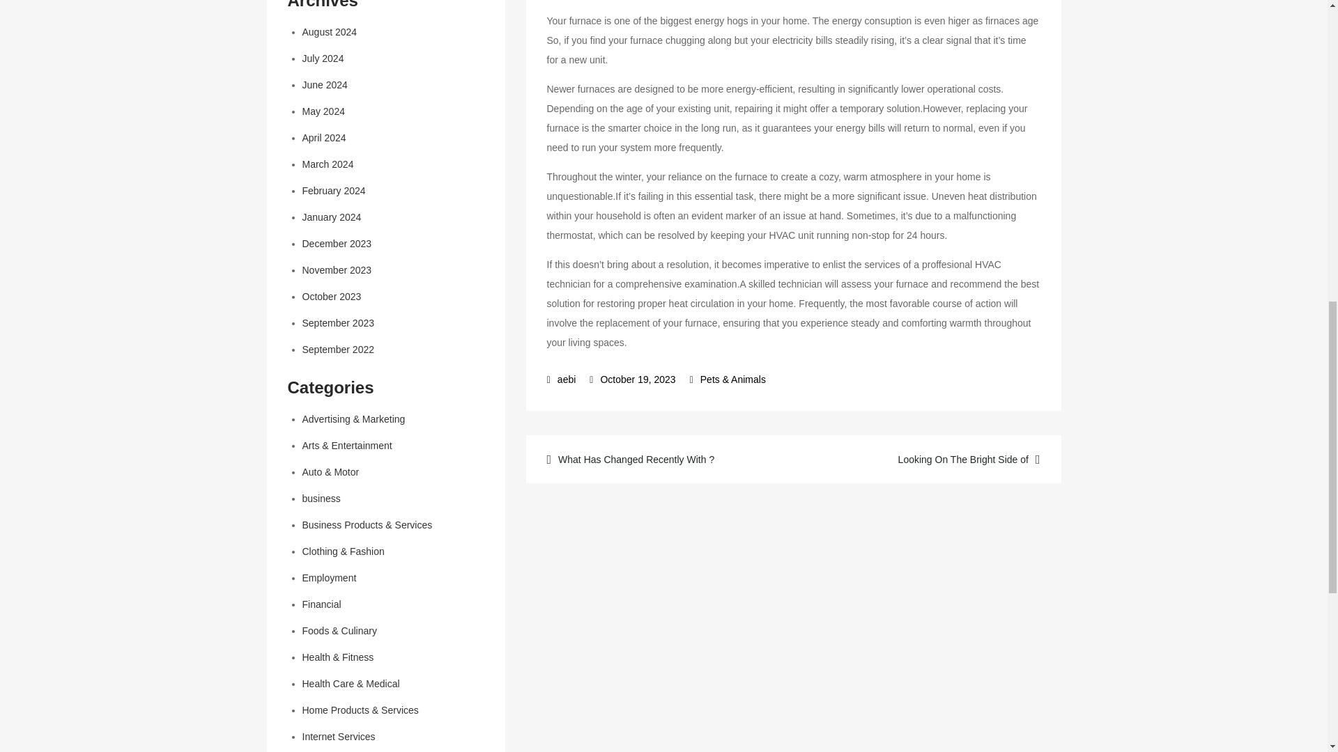  What do you see at coordinates (328, 164) in the screenshot?
I see `March 2024` at bounding box center [328, 164].